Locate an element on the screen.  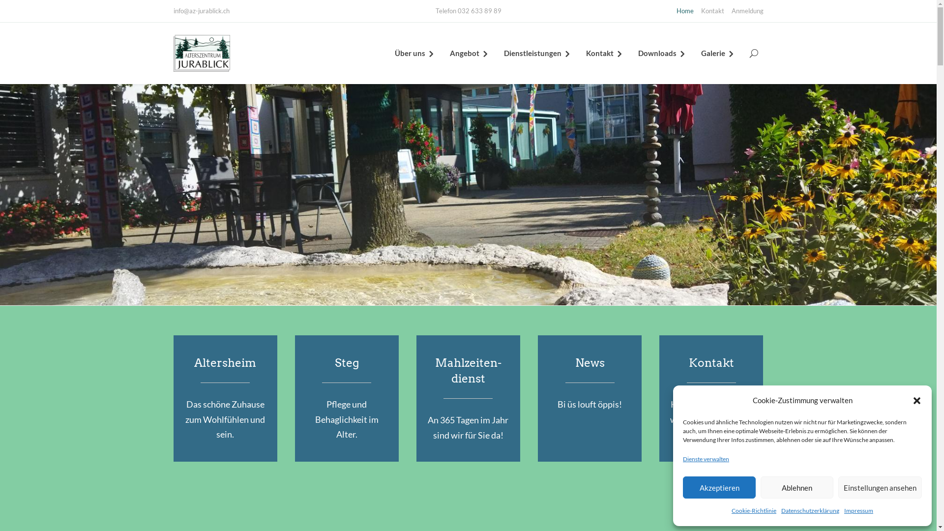
Akzeptieren is located at coordinates (719, 488).